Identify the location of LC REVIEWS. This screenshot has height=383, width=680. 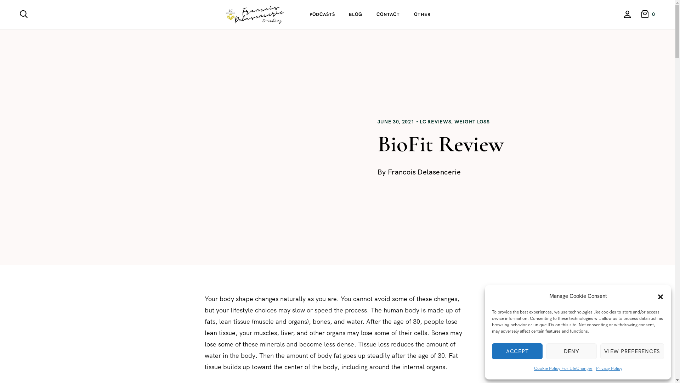
(436, 122).